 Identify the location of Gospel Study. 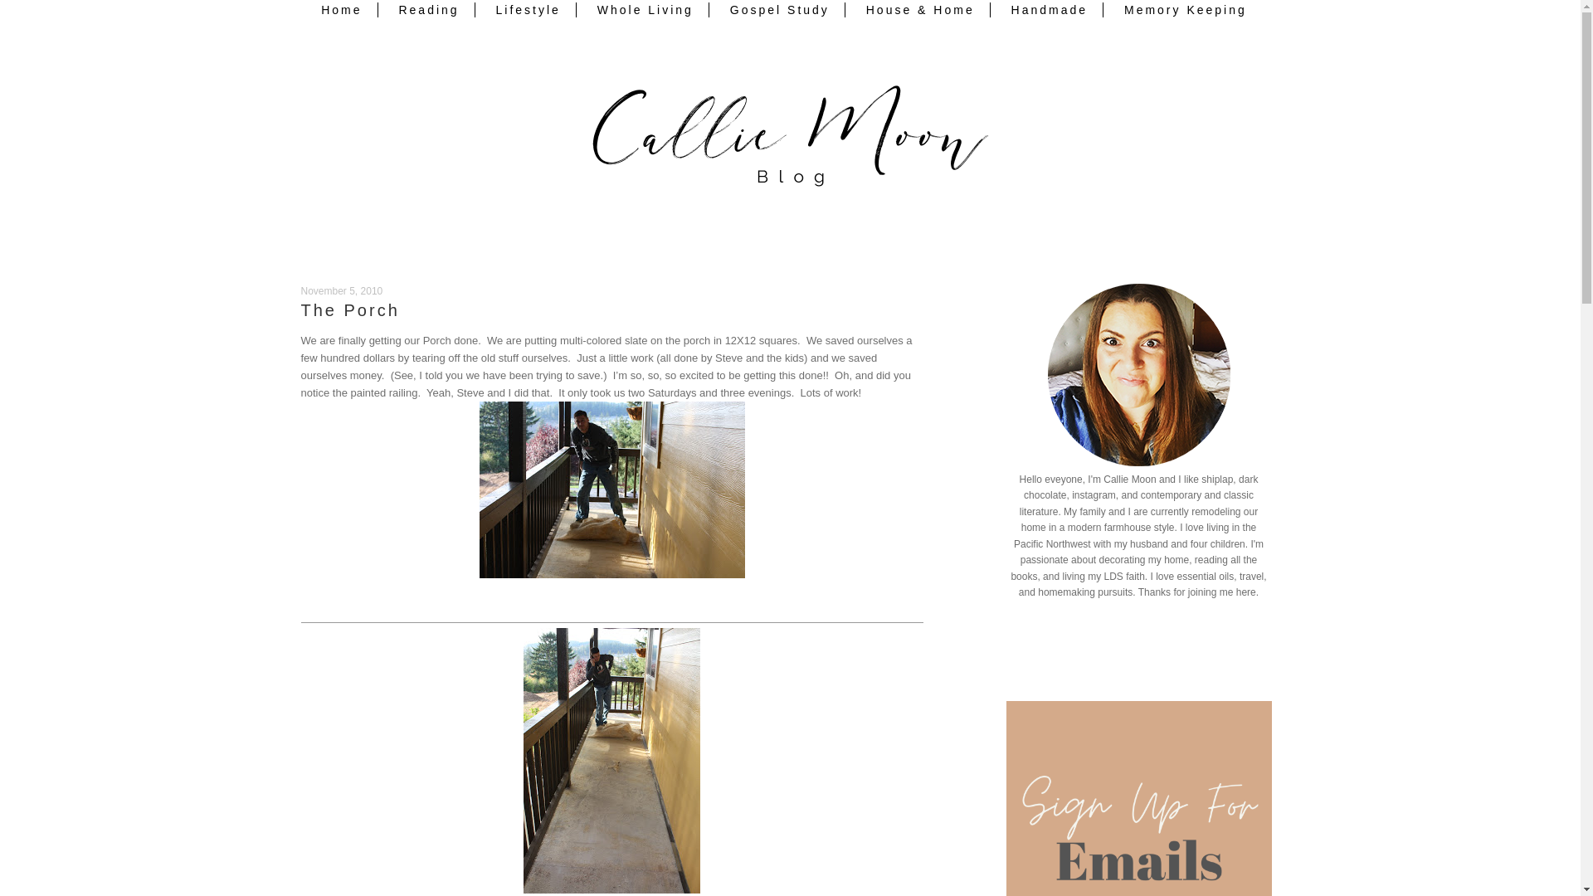
(780, 10).